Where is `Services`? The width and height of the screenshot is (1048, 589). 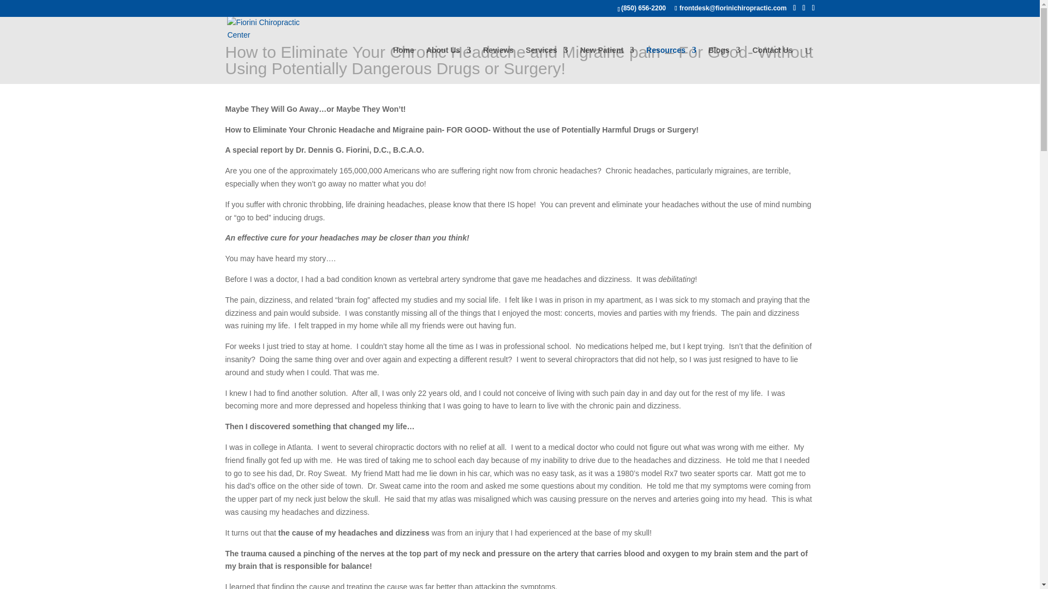
Services is located at coordinates (547, 65).